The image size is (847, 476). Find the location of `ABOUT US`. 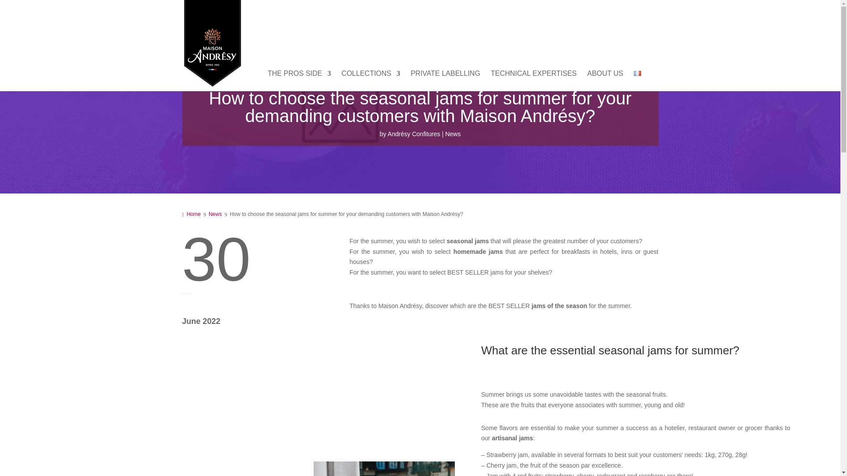

ABOUT US is located at coordinates (605, 81).